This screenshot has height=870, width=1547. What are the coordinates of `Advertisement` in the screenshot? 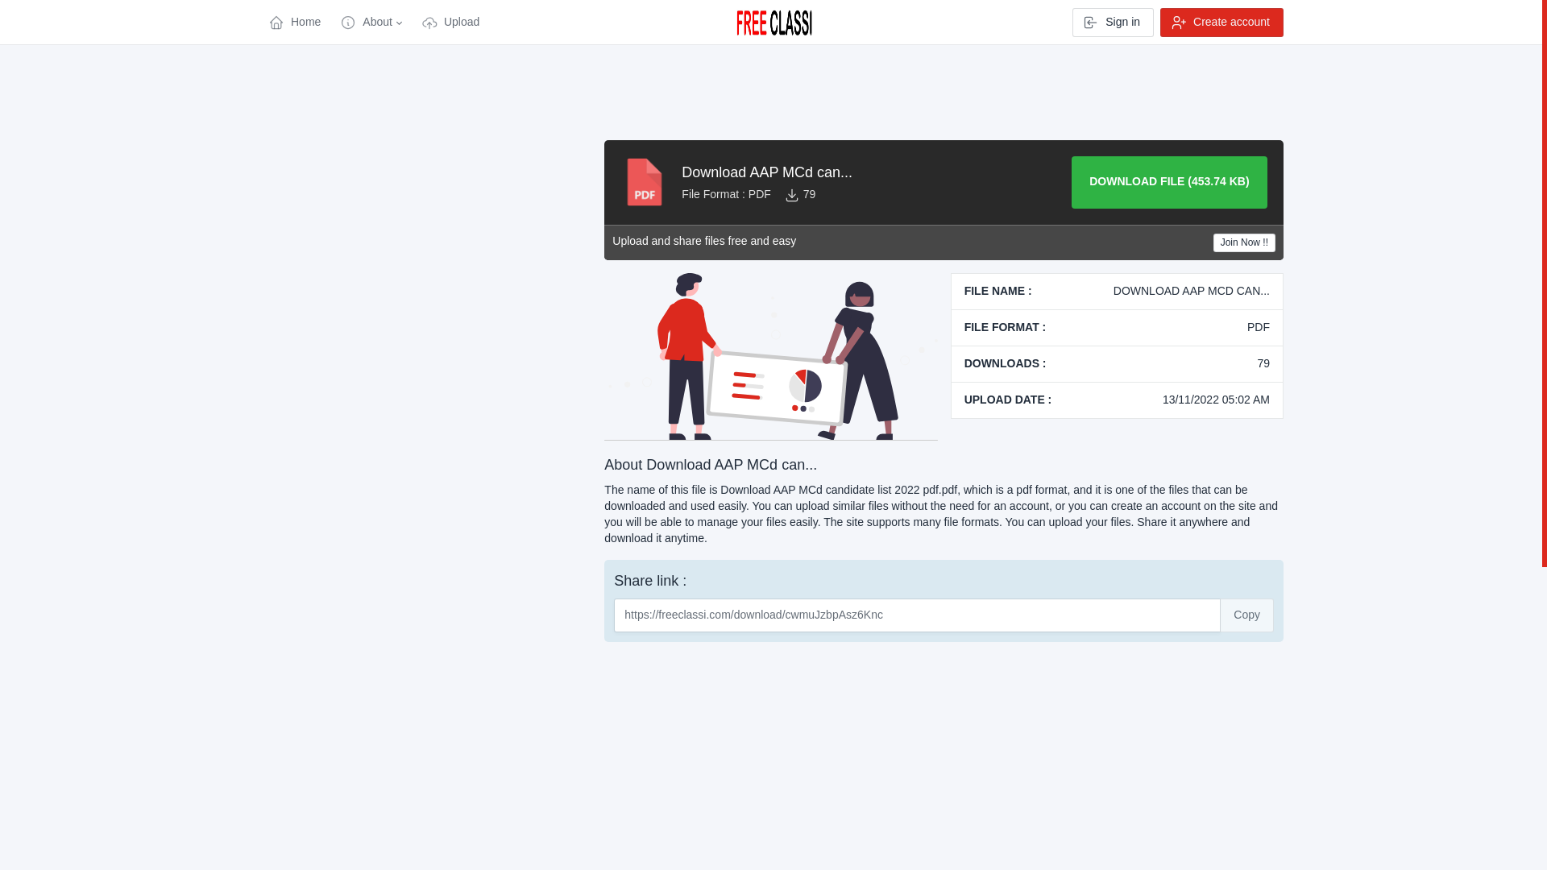 It's located at (425, 754).